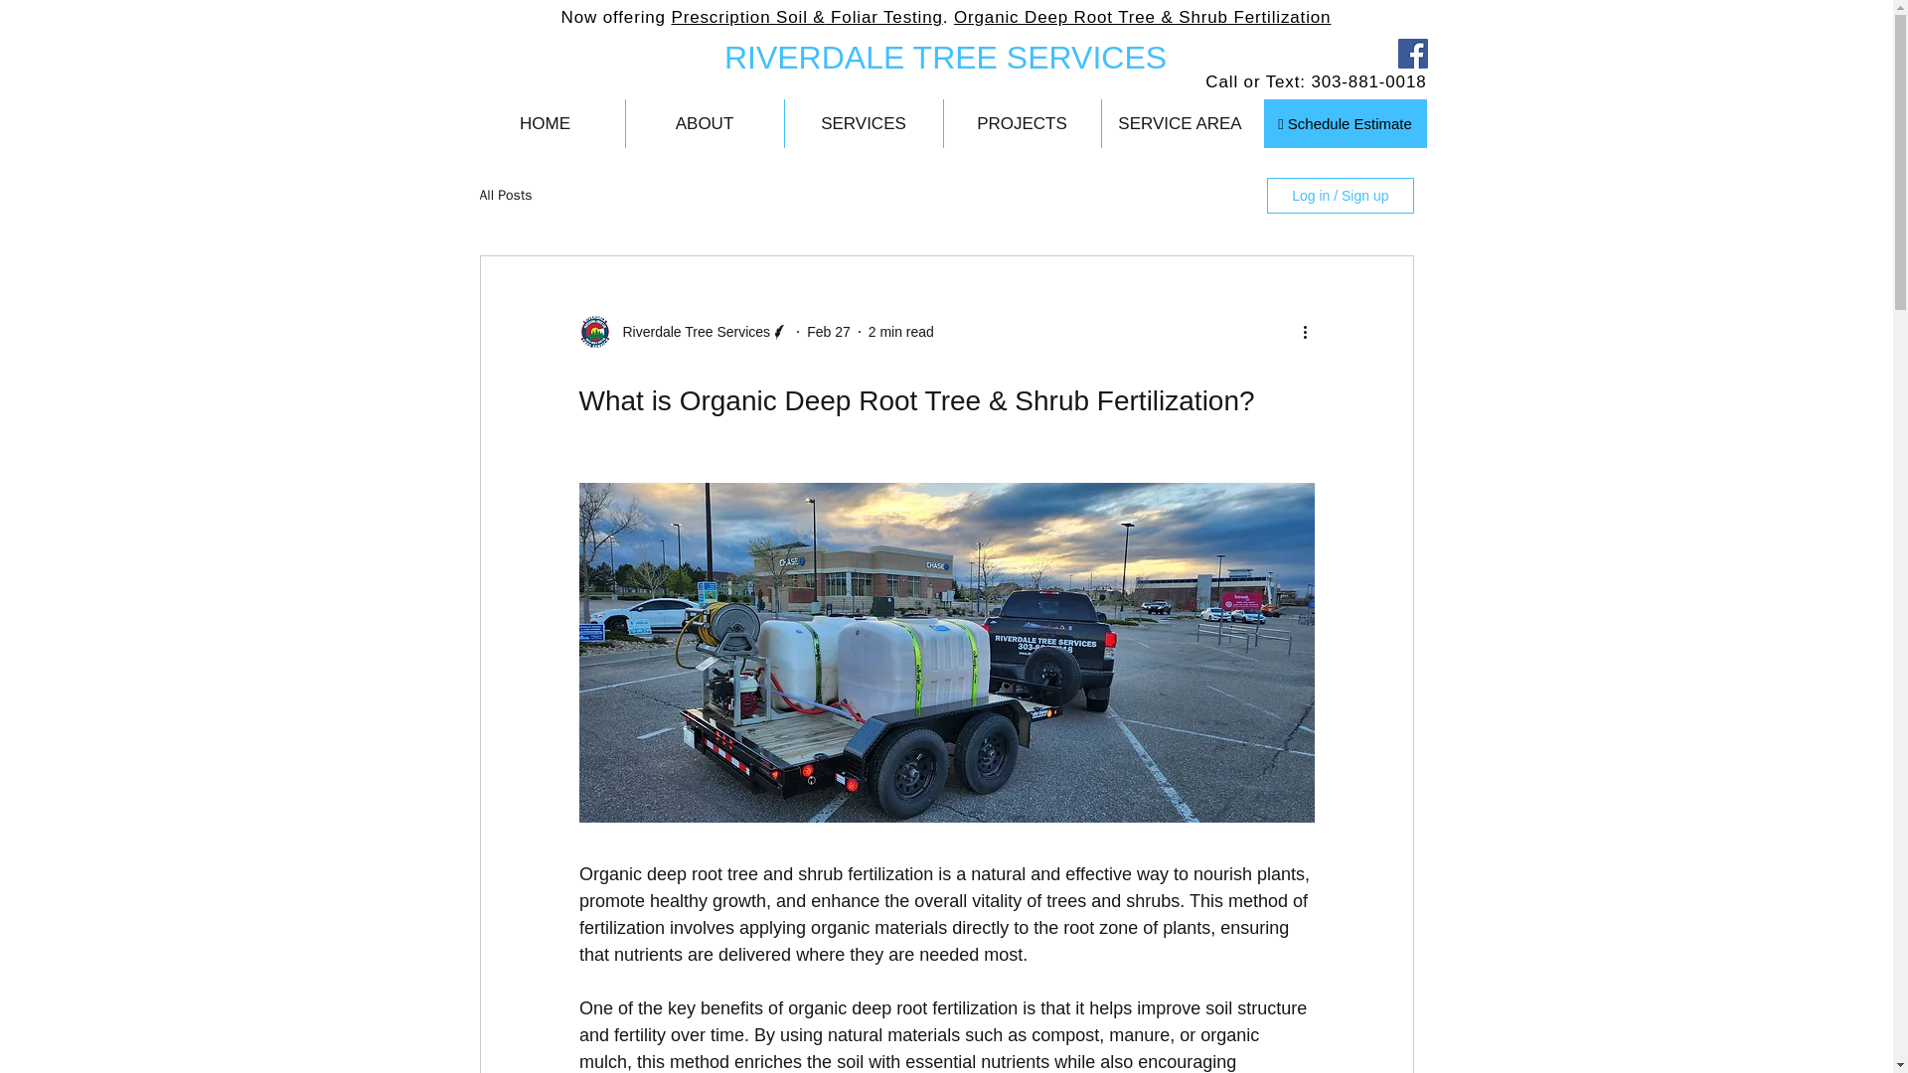 The image size is (1908, 1073). Describe the element at coordinates (829, 332) in the screenshot. I see `Feb 27` at that location.